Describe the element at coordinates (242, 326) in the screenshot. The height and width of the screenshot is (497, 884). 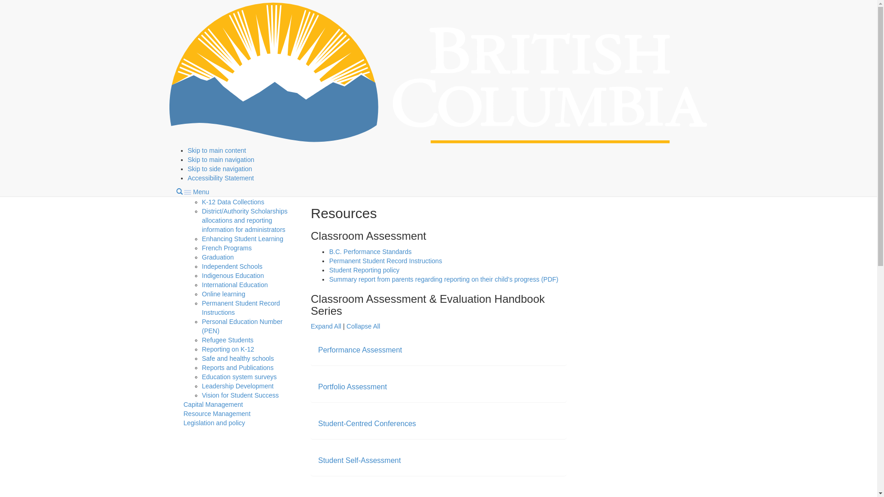
I see `Personal Education Number (PEN)` at that location.